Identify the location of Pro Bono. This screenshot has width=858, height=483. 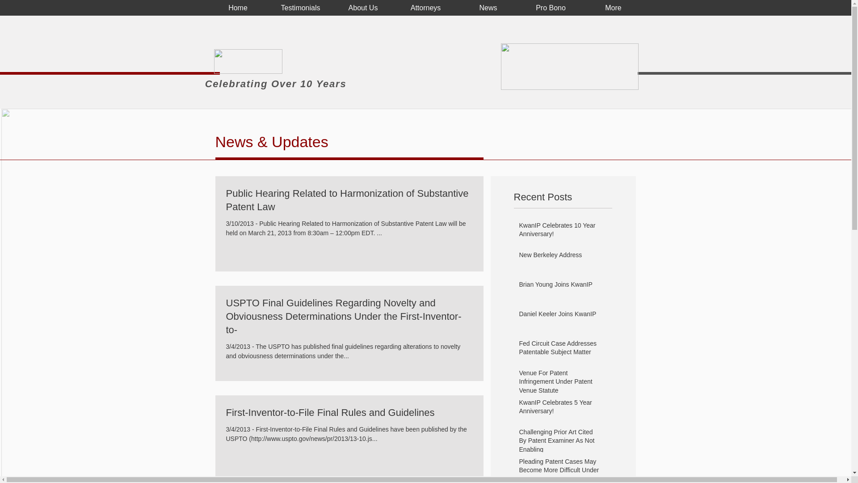
(550, 8).